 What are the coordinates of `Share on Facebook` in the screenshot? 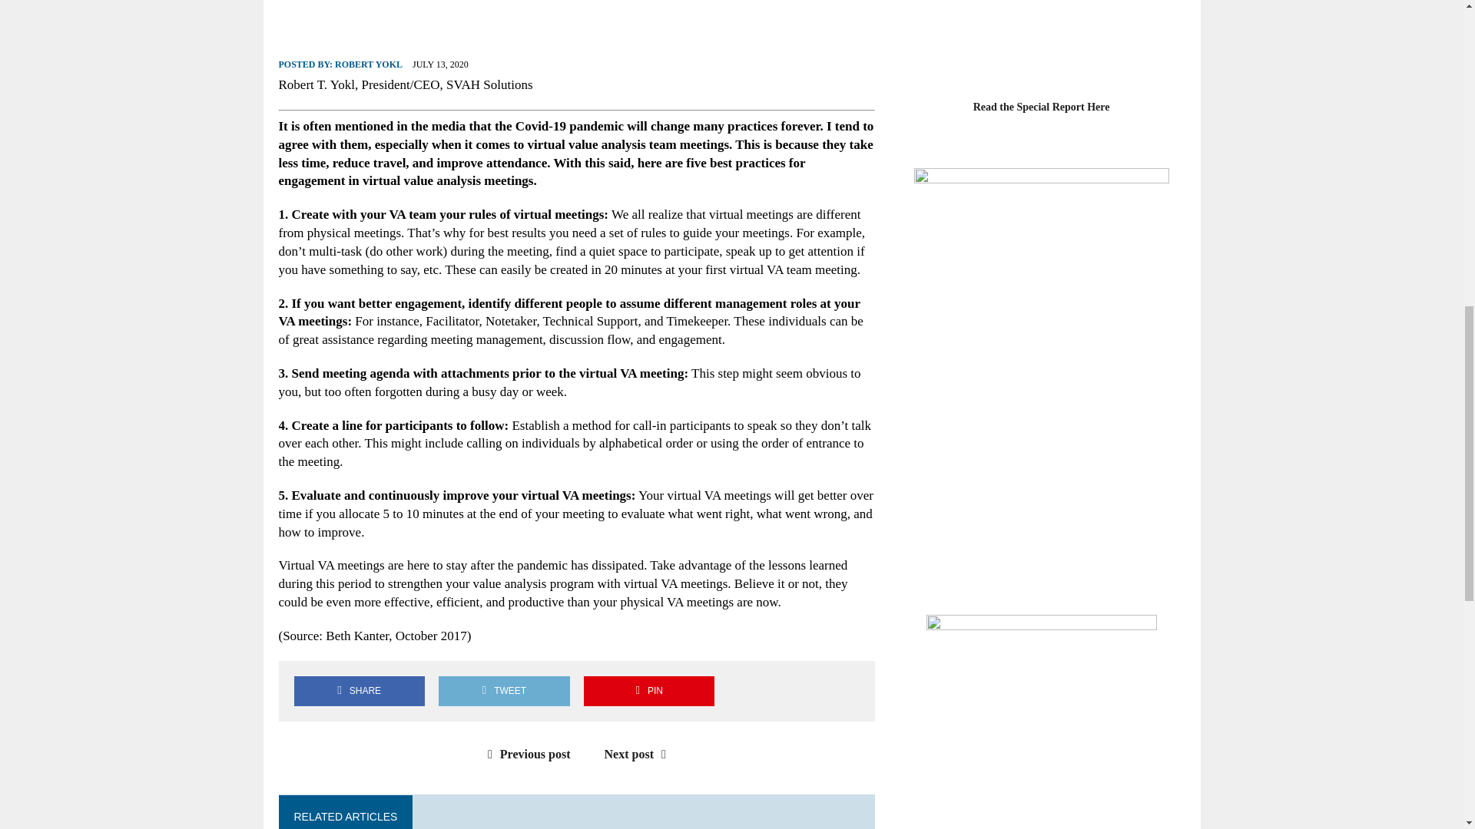 It's located at (359, 691).